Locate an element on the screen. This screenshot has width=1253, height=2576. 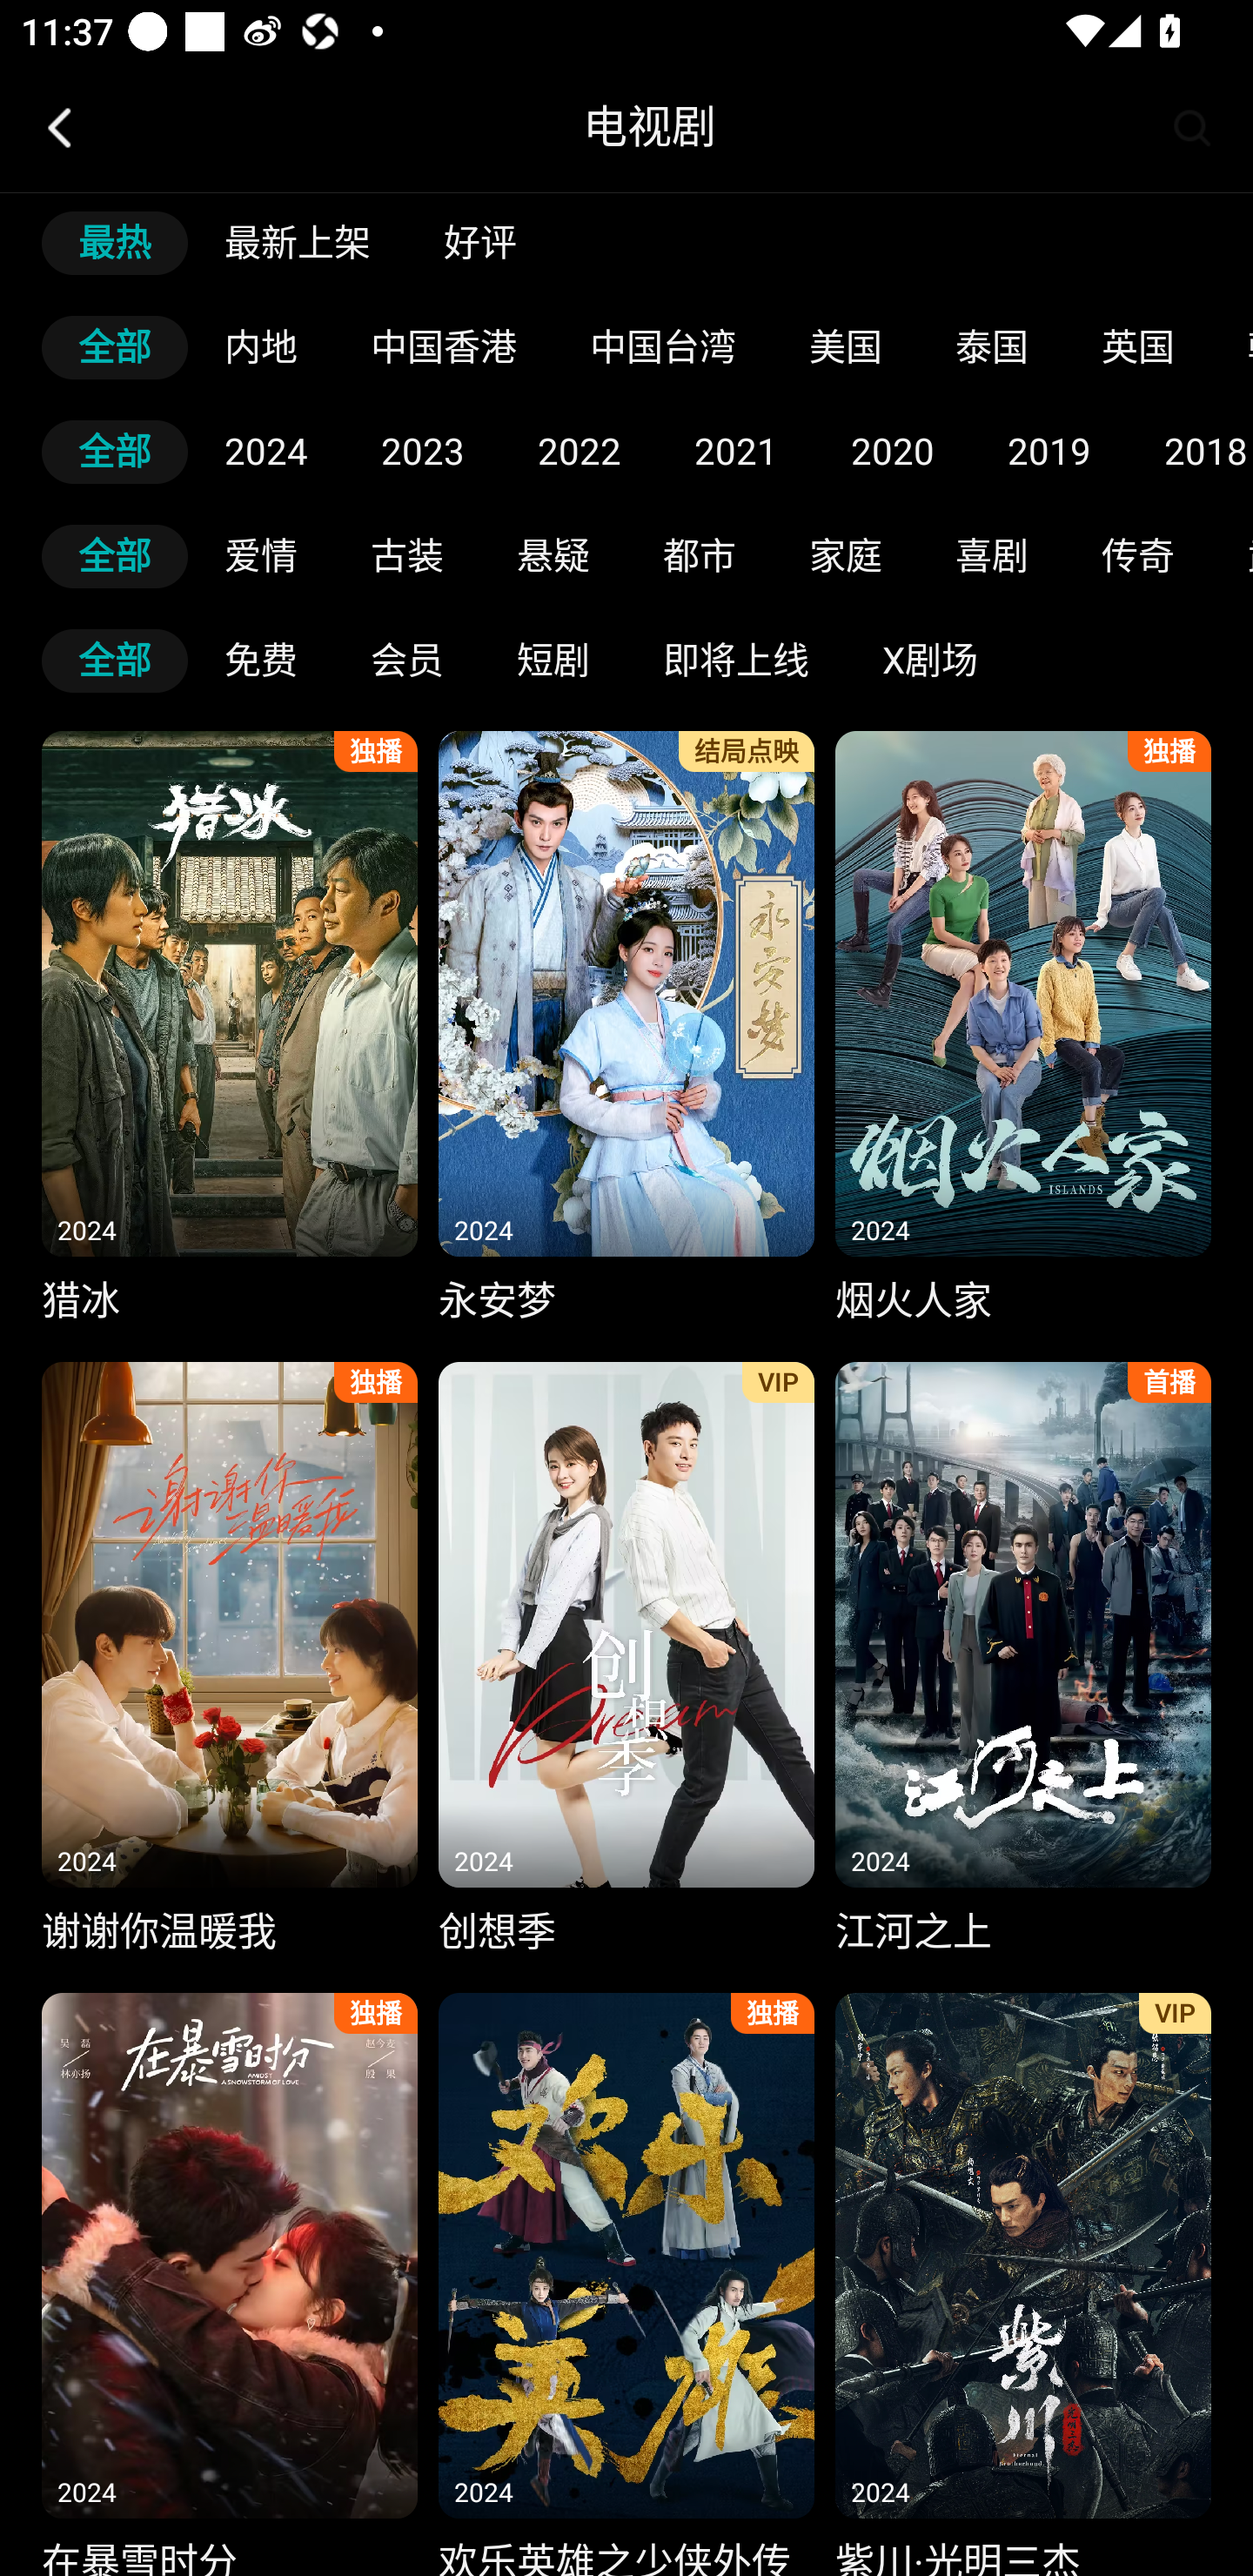
创想季 is located at coordinates (626, 1662).